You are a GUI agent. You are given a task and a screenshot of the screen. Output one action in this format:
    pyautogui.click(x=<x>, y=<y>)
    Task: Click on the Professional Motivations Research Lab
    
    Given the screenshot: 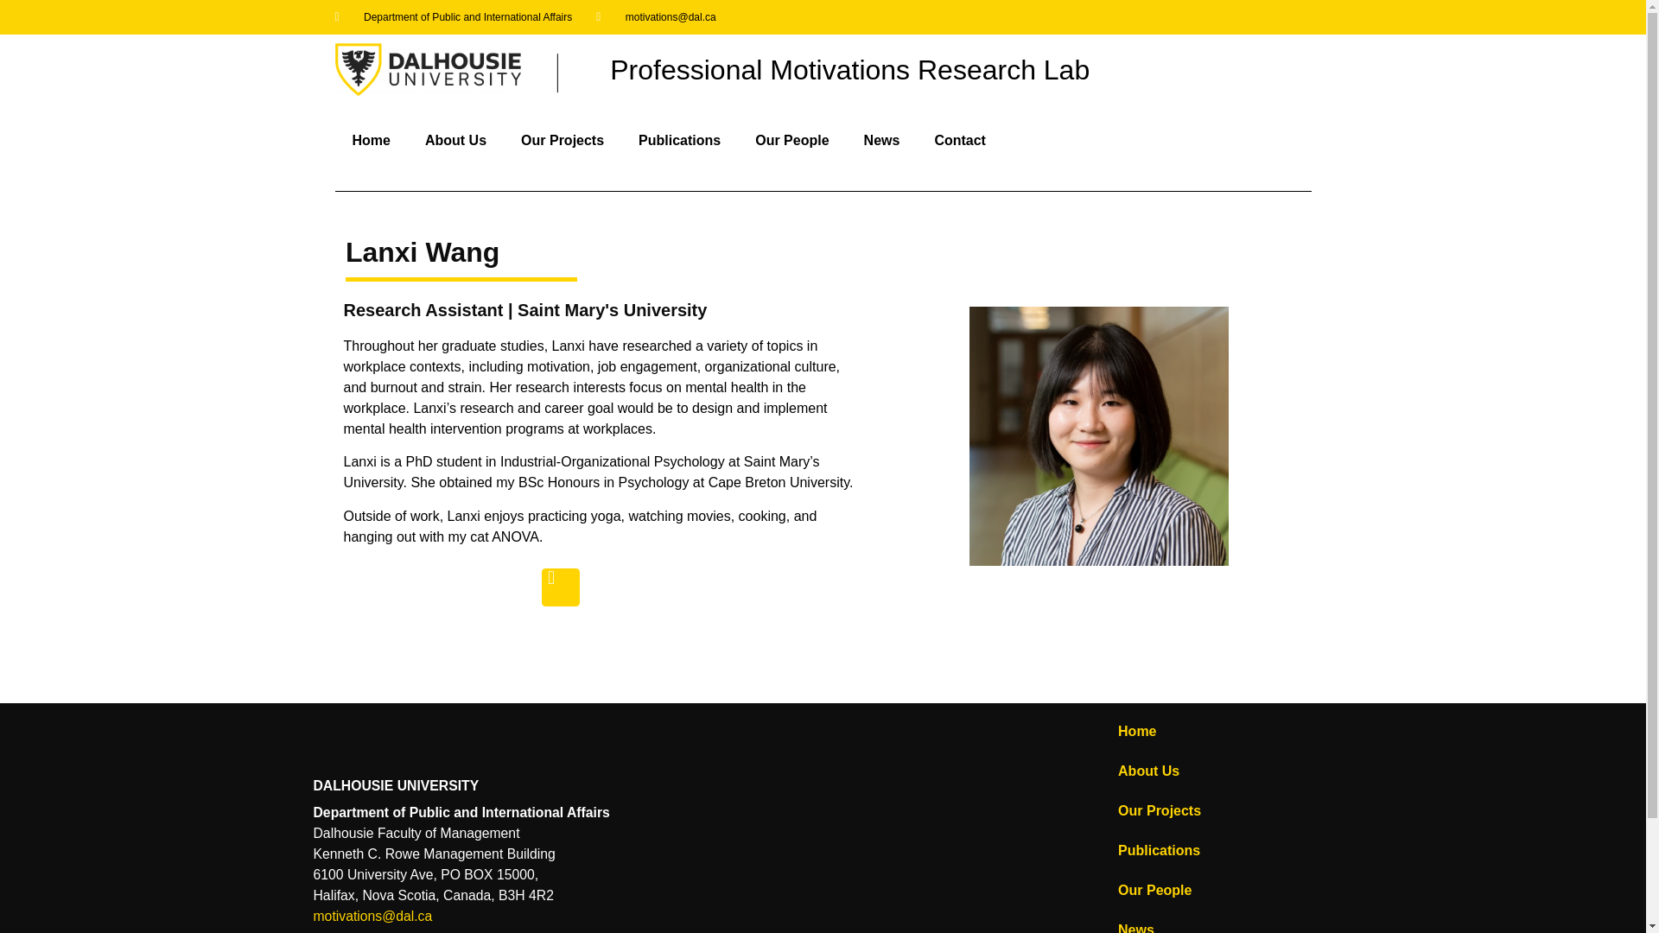 What is the action you would take?
    pyautogui.click(x=850, y=69)
    